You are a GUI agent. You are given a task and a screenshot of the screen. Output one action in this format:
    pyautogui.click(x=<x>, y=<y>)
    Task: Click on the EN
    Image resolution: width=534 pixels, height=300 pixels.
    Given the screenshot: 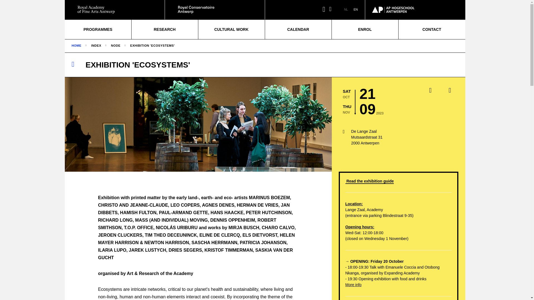 What is the action you would take?
    pyautogui.click(x=355, y=9)
    